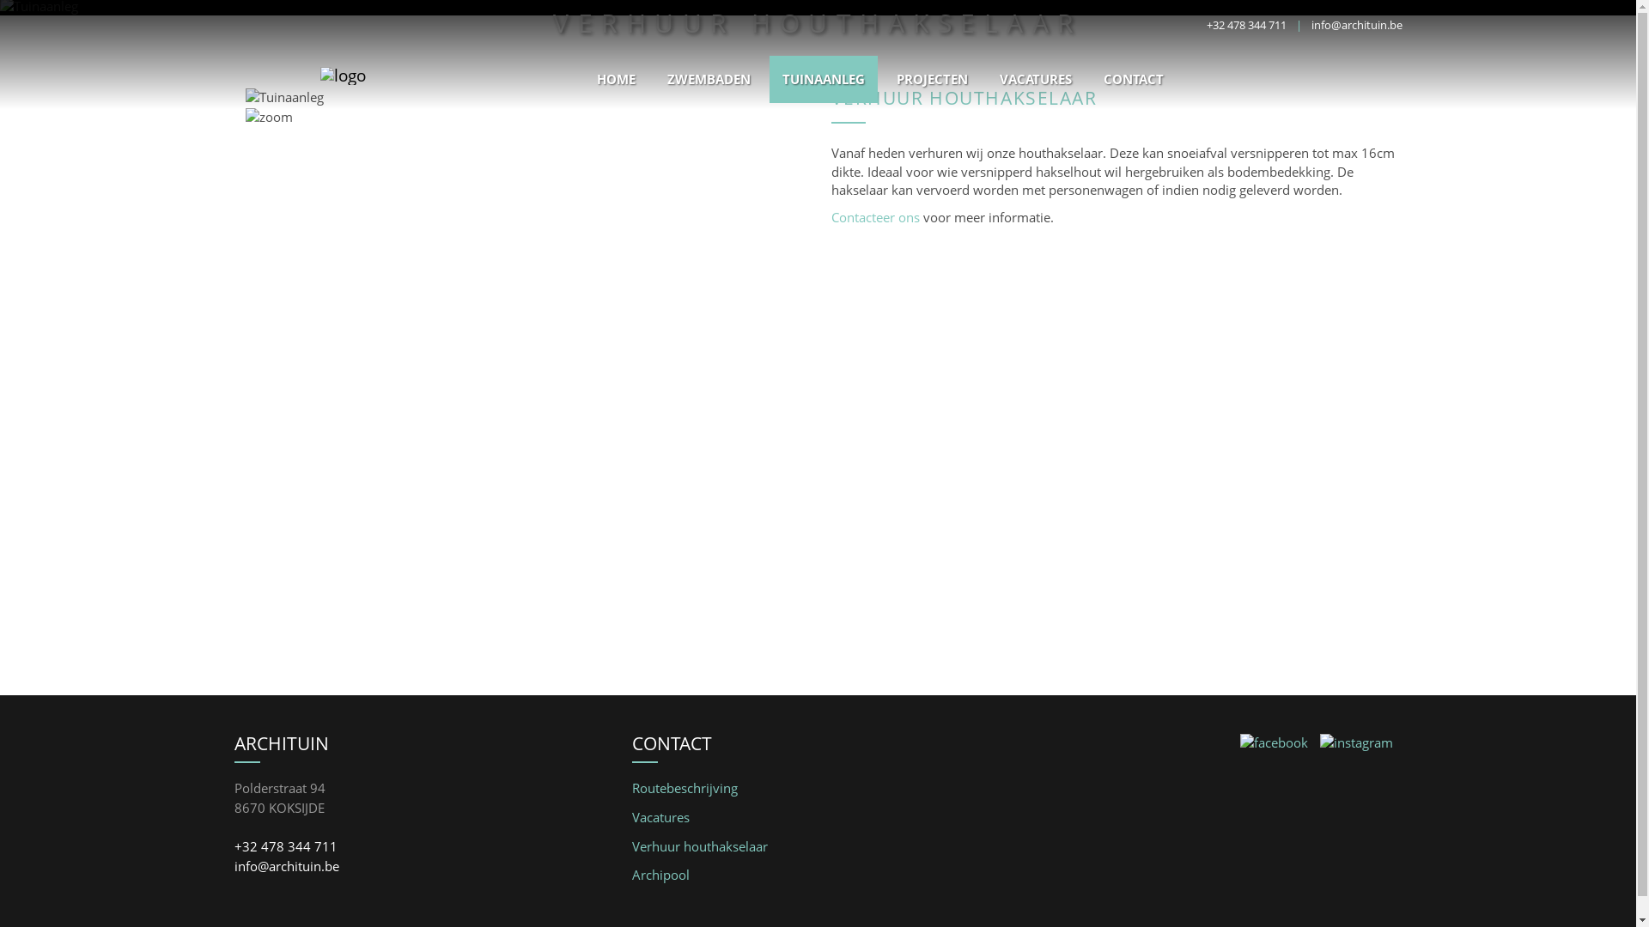  I want to click on Contacteer ons, so click(876, 217).